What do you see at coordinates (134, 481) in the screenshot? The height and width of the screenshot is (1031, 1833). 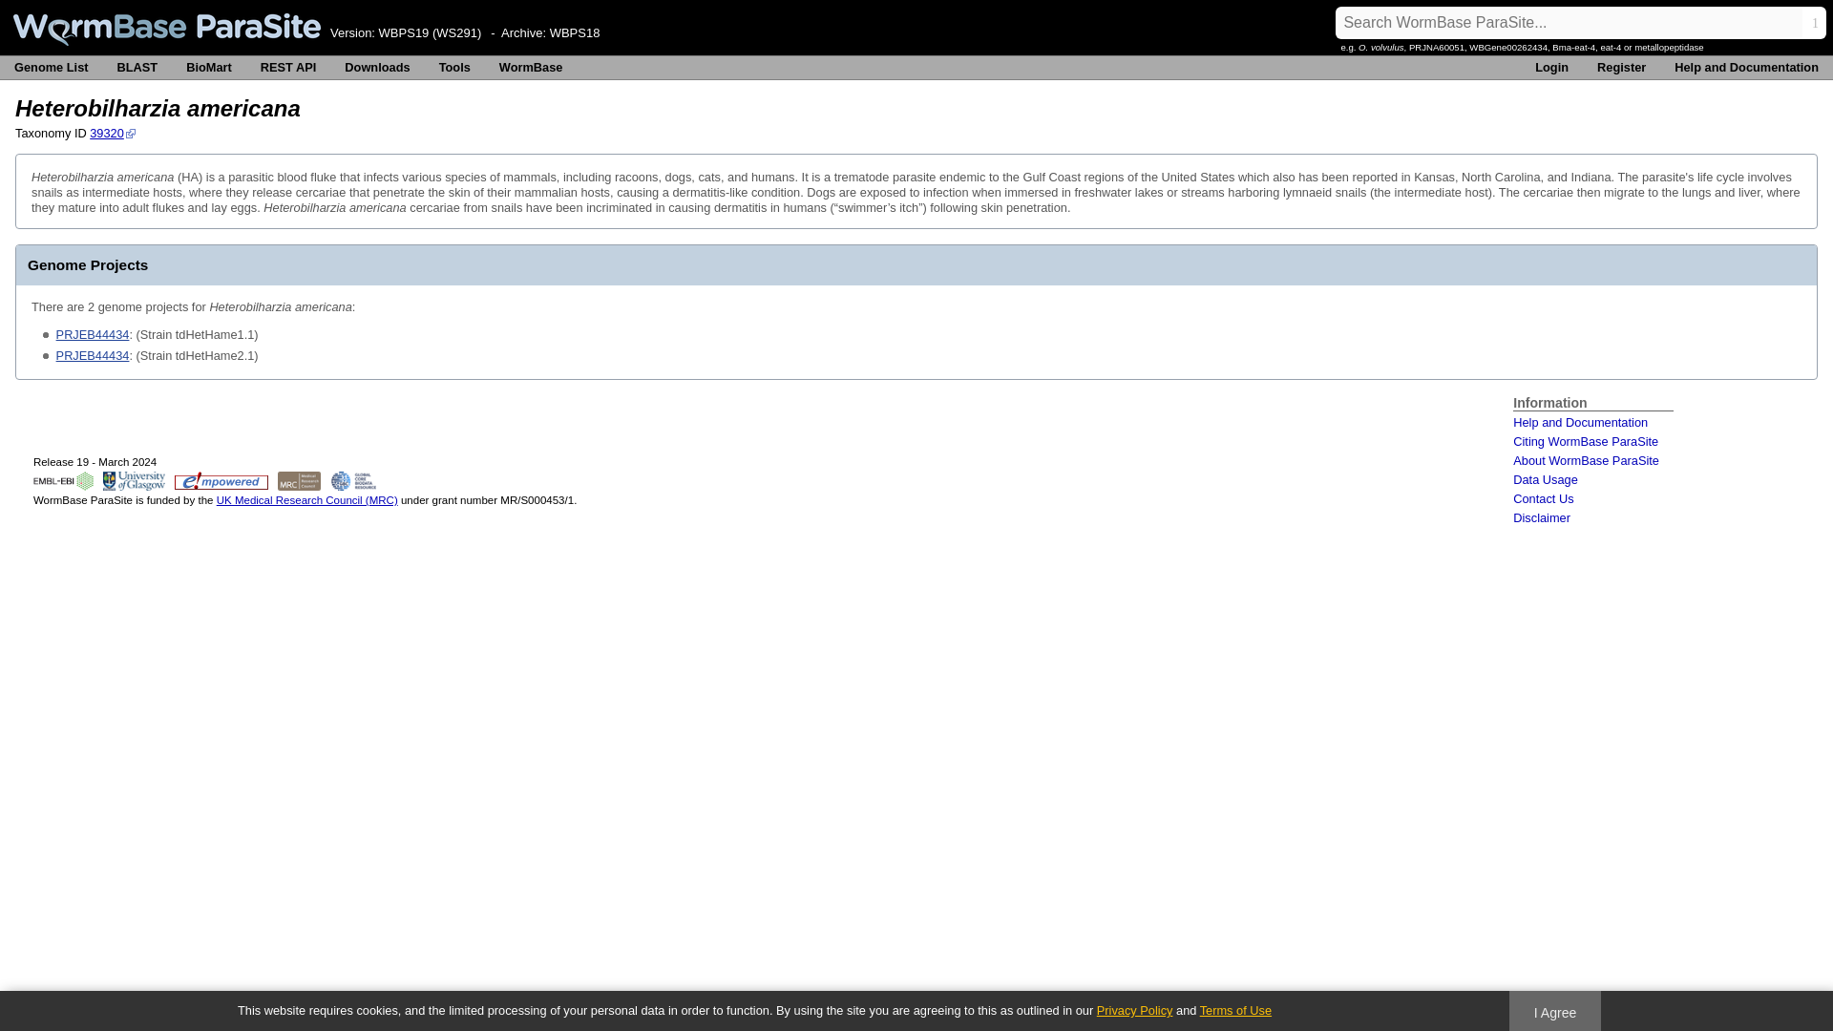 I see `University of Glasgow` at bounding box center [134, 481].